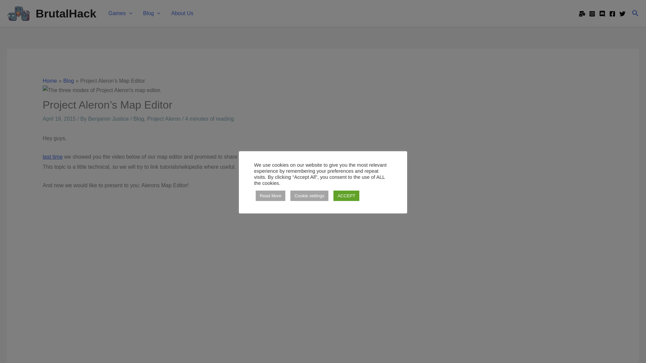 The width and height of the screenshot is (646, 363). I want to click on Project Aleron, so click(52, 157).